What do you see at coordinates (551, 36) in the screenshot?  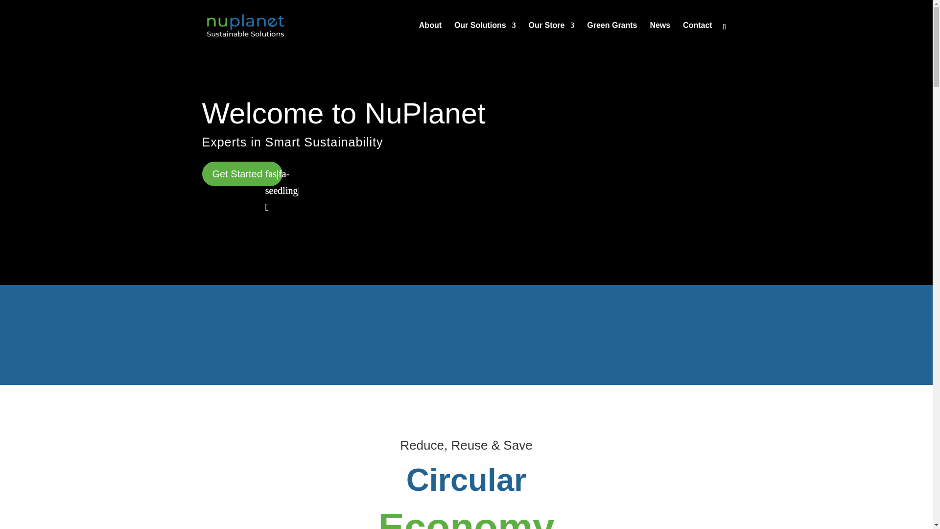 I see `Our Store` at bounding box center [551, 36].